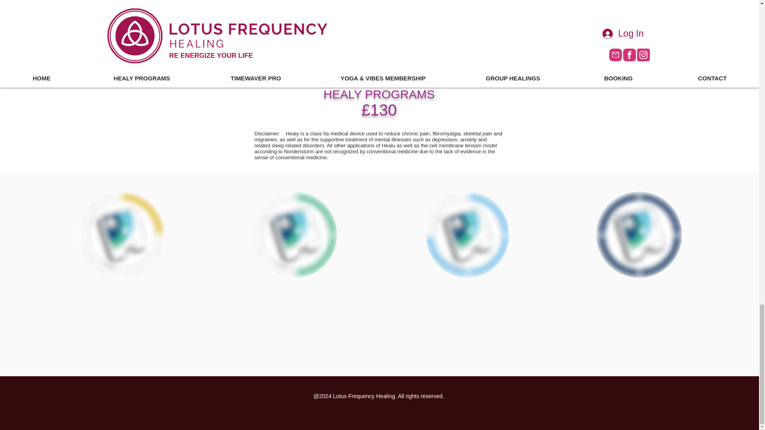 This screenshot has height=430, width=765. I want to click on guy3.jpg, so click(467, 234).